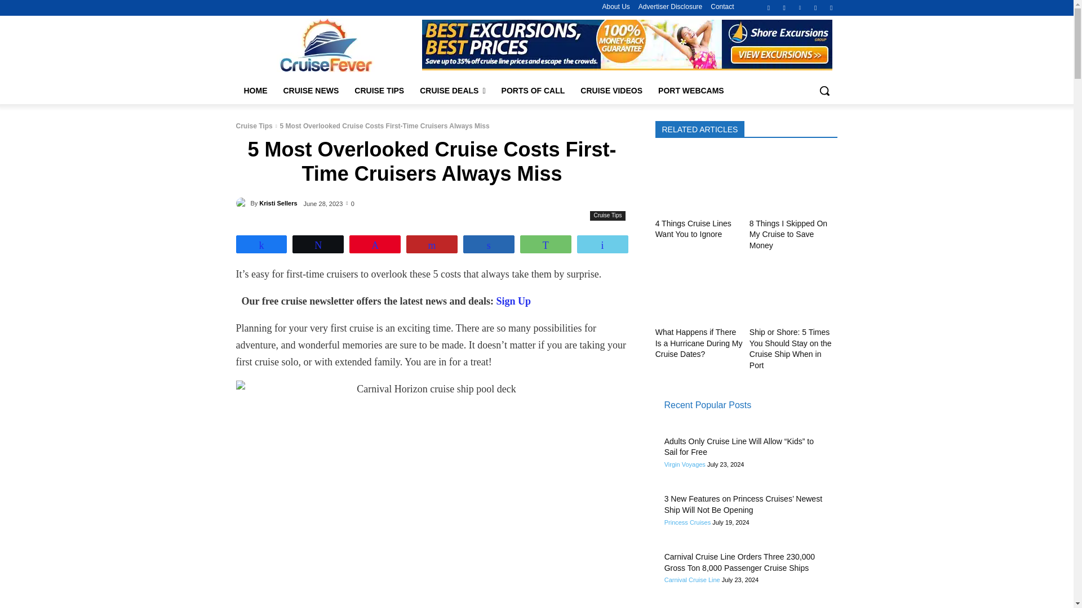 This screenshot has height=608, width=1082. Describe the element at coordinates (769, 7) in the screenshot. I see `Facebook` at that location.